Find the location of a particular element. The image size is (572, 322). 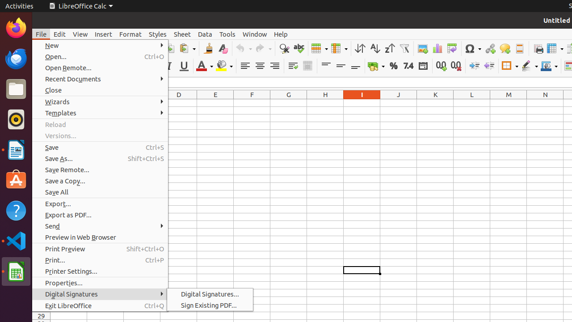

Underline is located at coordinates (184, 66).